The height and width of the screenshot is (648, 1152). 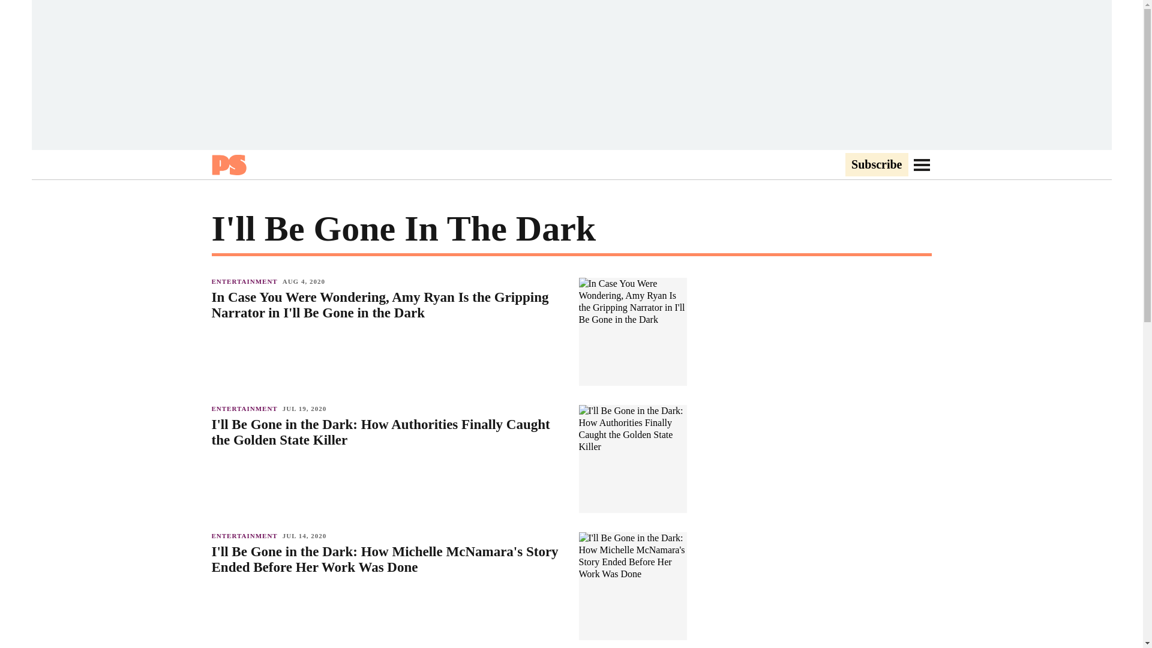 I want to click on ENTERTAINMENT, so click(x=246, y=281).